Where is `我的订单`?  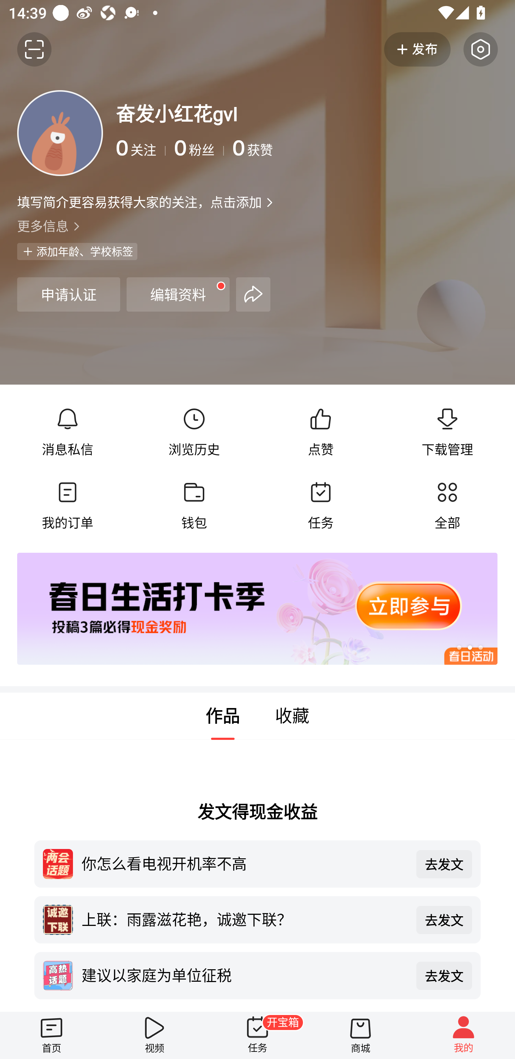
我的订单 is located at coordinates (68, 506).